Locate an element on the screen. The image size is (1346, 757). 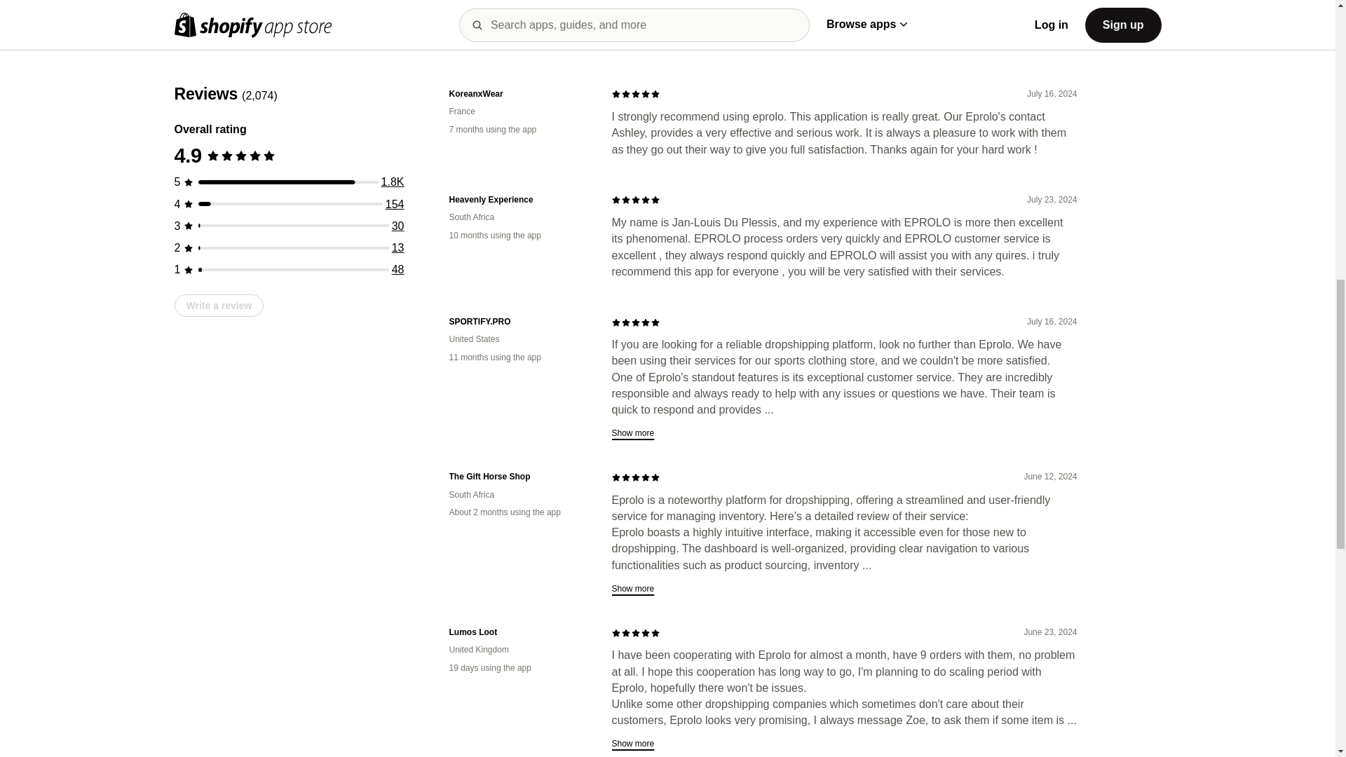
Lumos Loot is located at coordinates (519, 632).